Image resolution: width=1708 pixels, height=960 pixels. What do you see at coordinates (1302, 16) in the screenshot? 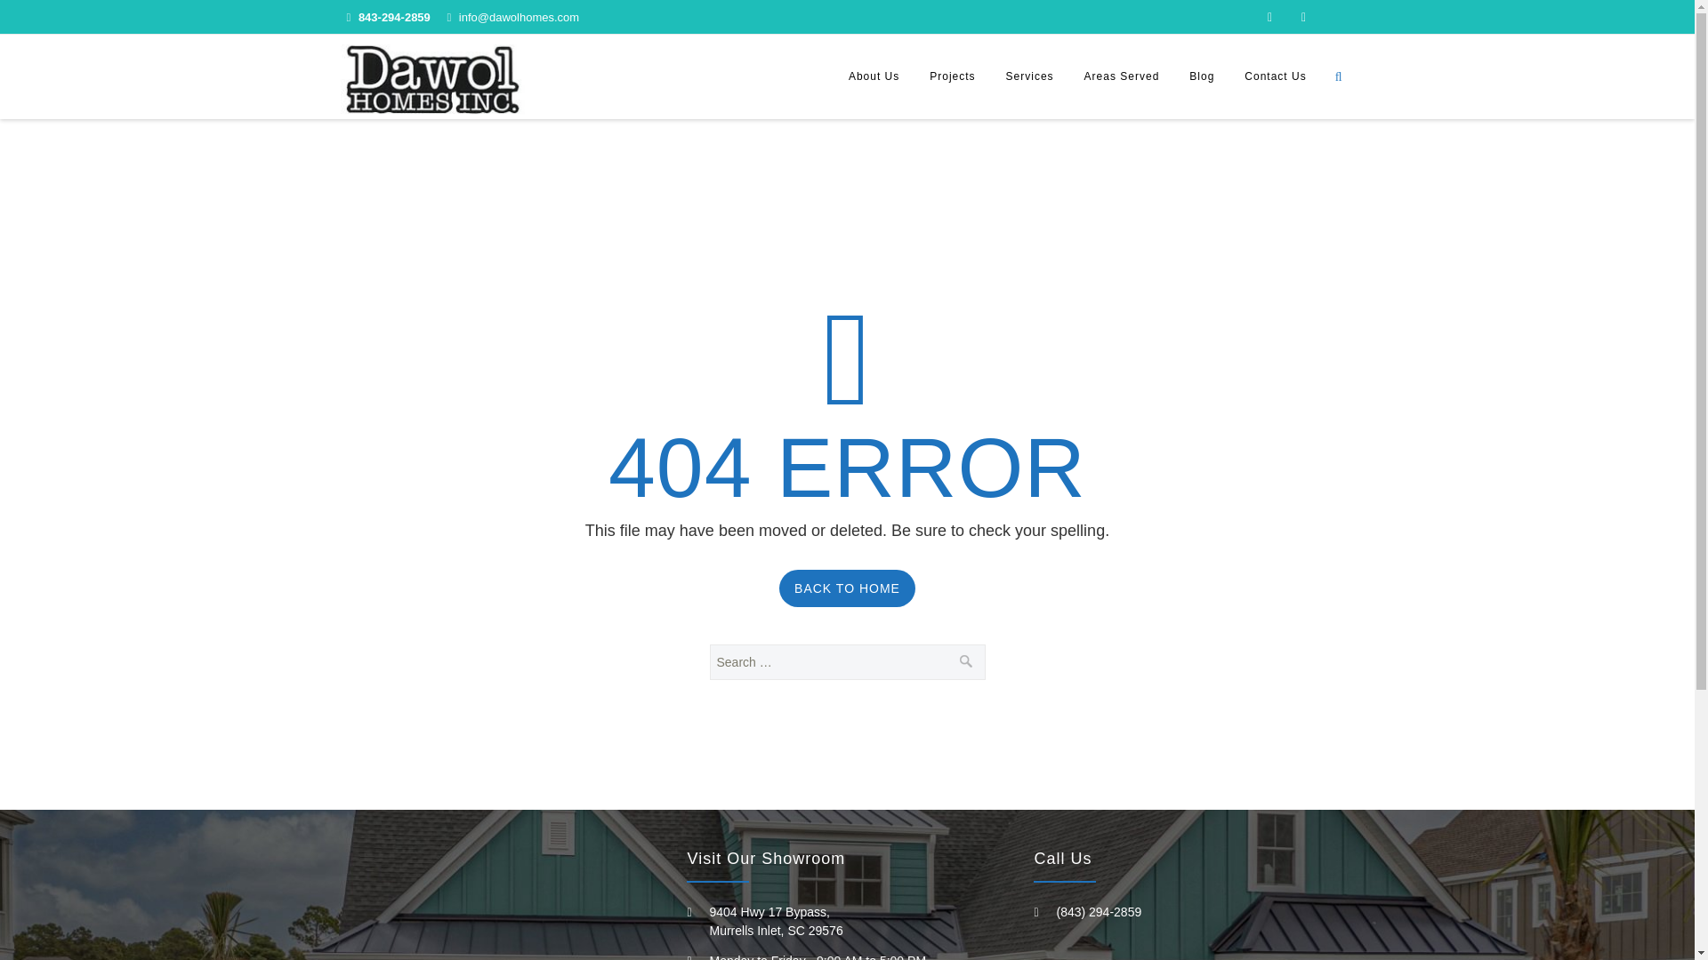
I see `LinkedIn` at bounding box center [1302, 16].